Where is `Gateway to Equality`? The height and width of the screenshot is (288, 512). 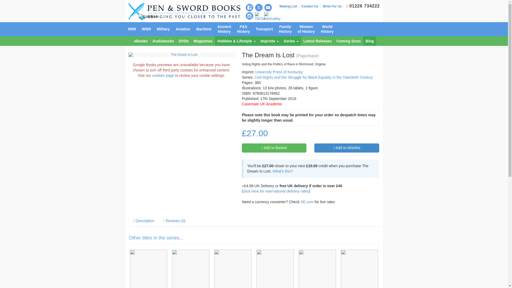
Gateway to Equality is located at coordinates (233, 269).